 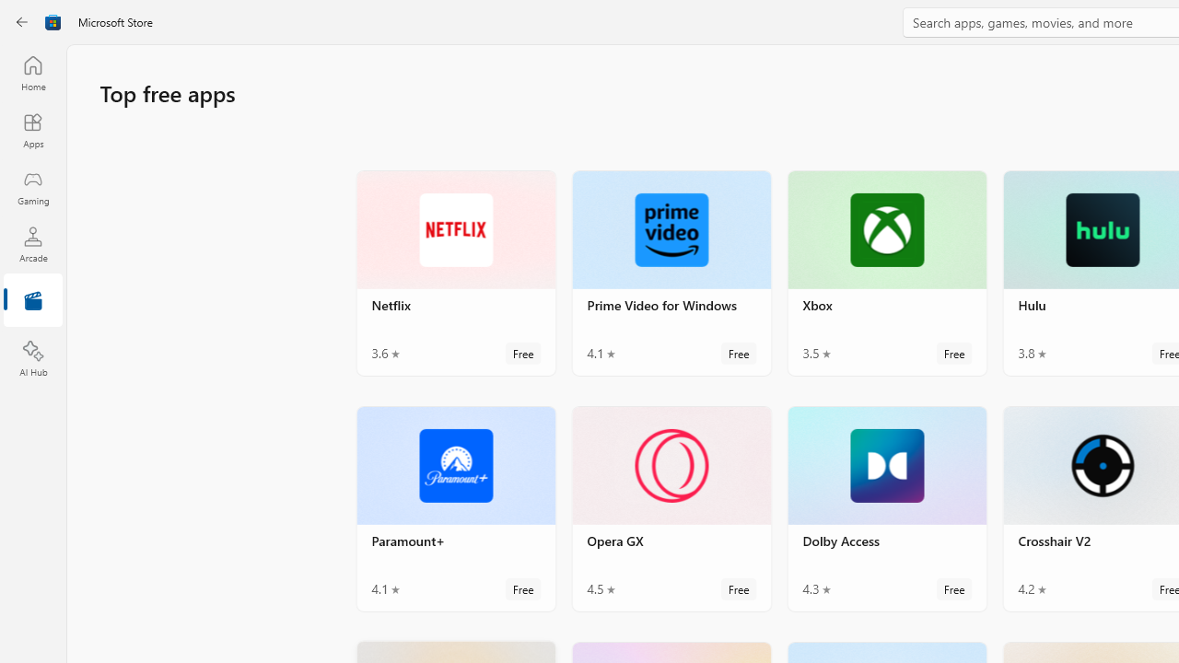 What do you see at coordinates (33, 73) in the screenshot?
I see `Home` at bounding box center [33, 73].